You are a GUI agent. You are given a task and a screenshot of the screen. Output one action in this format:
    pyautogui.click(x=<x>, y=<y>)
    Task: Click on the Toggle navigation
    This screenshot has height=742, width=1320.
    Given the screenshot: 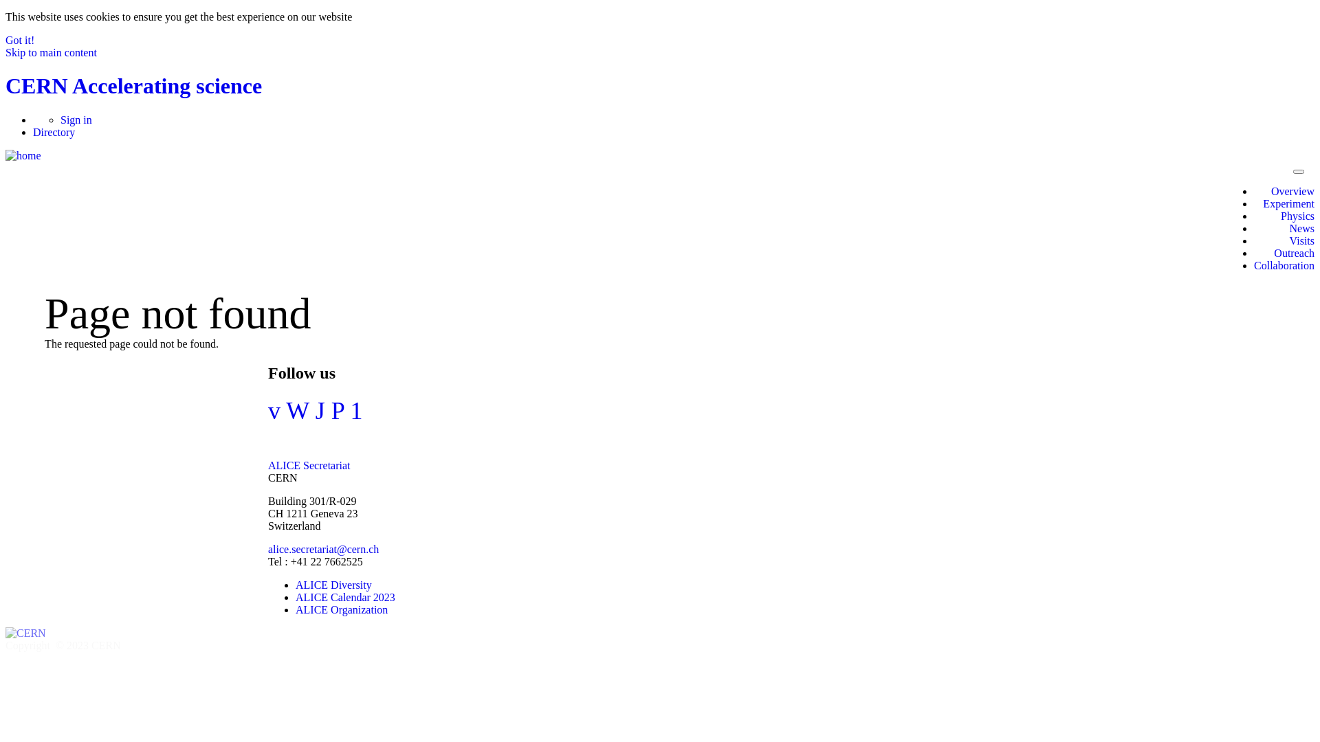 What is the action you would take?
    pyautogui.click(x=1299, y=172)
    